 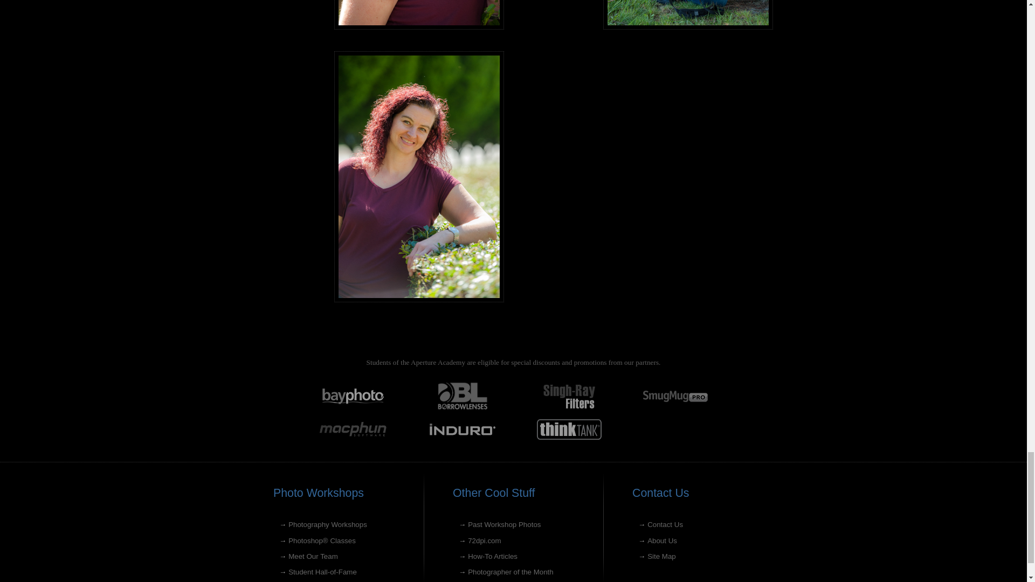 I want to click on Contact Us, so click(x=665, y=524).